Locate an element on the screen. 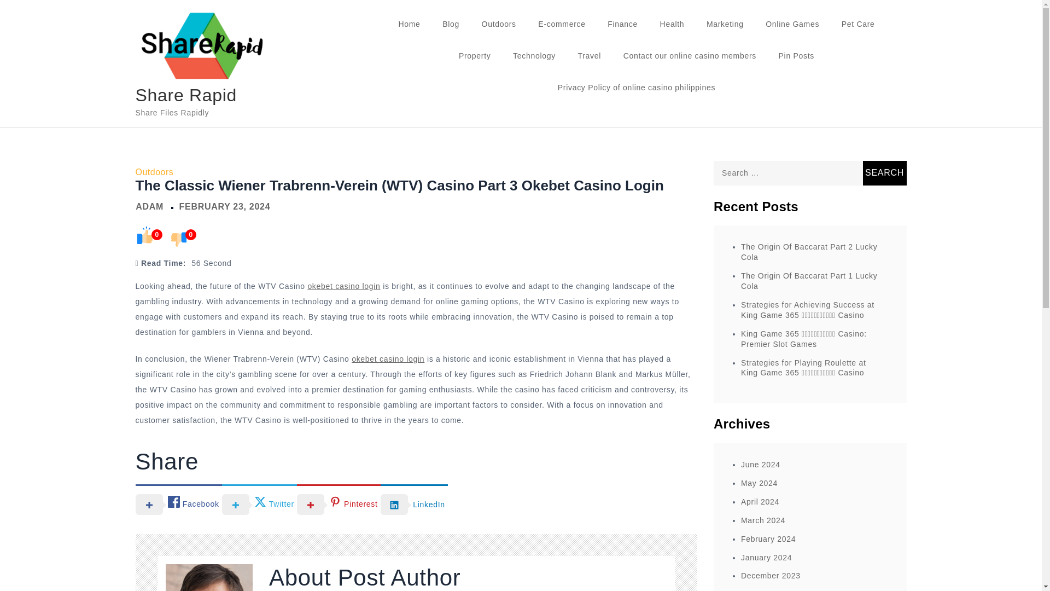  E-commerce is located at coordinates (561, 24).